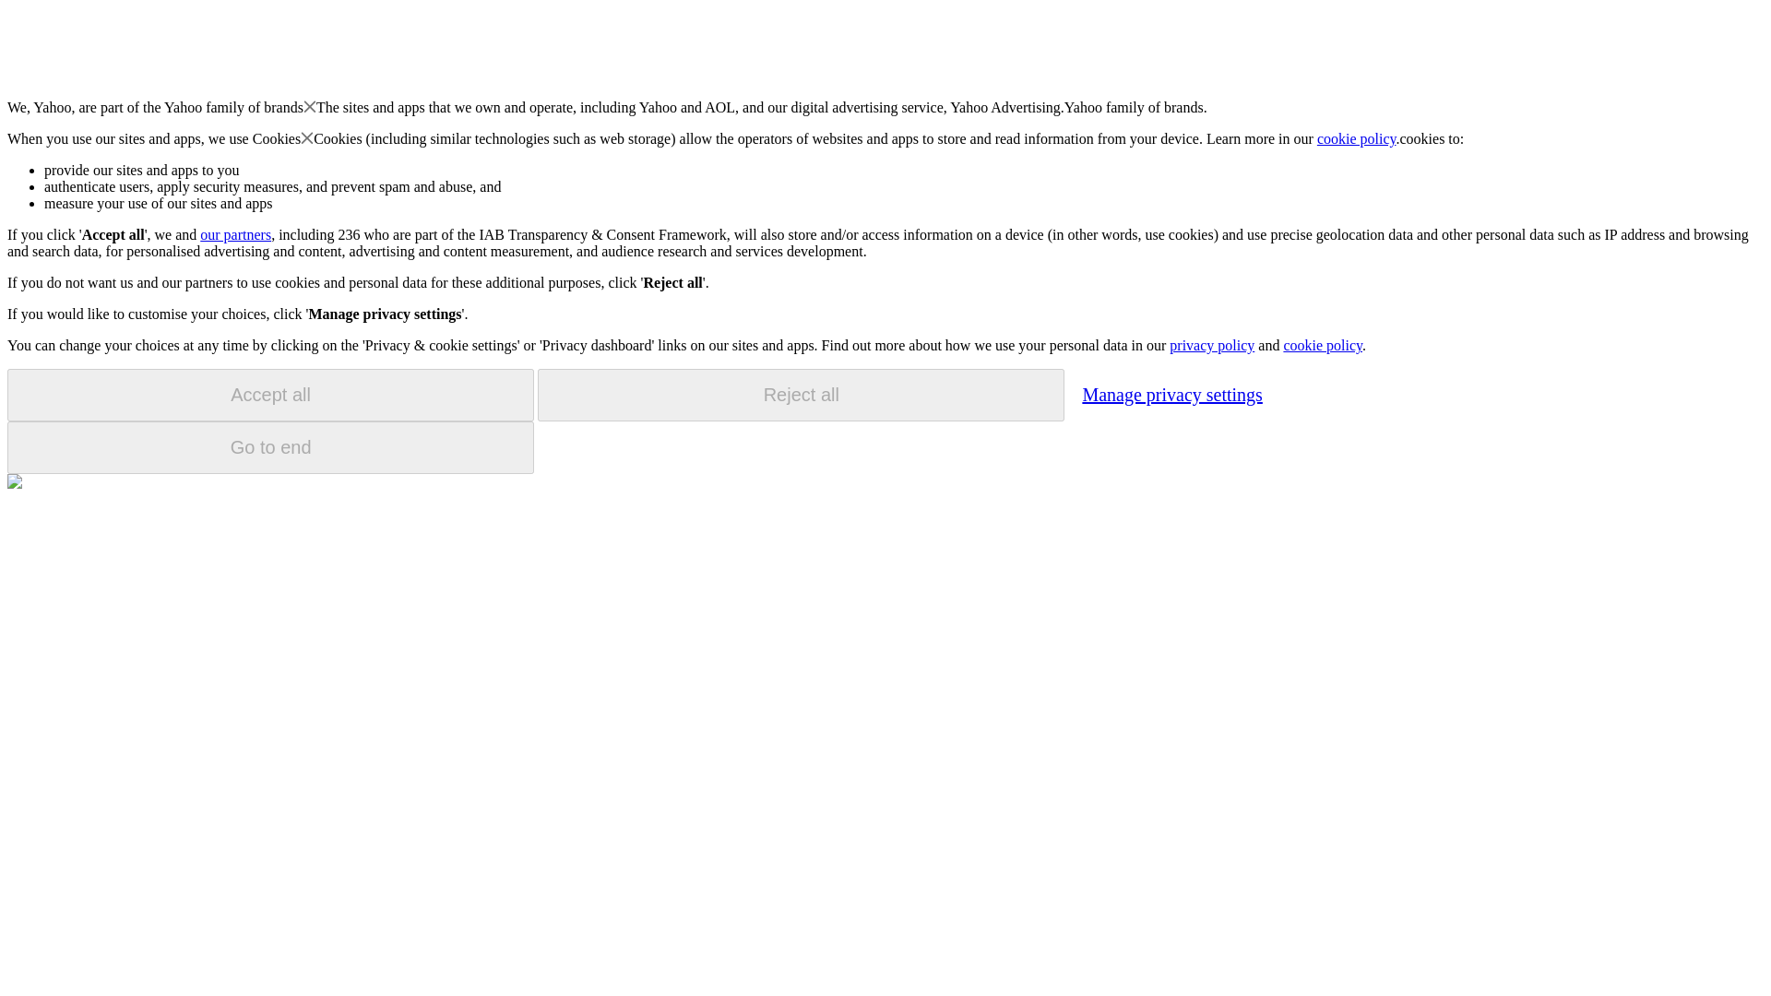  Describe the element at coordinates (270, 395) in the screenshot. I see `Accept all` at that location.